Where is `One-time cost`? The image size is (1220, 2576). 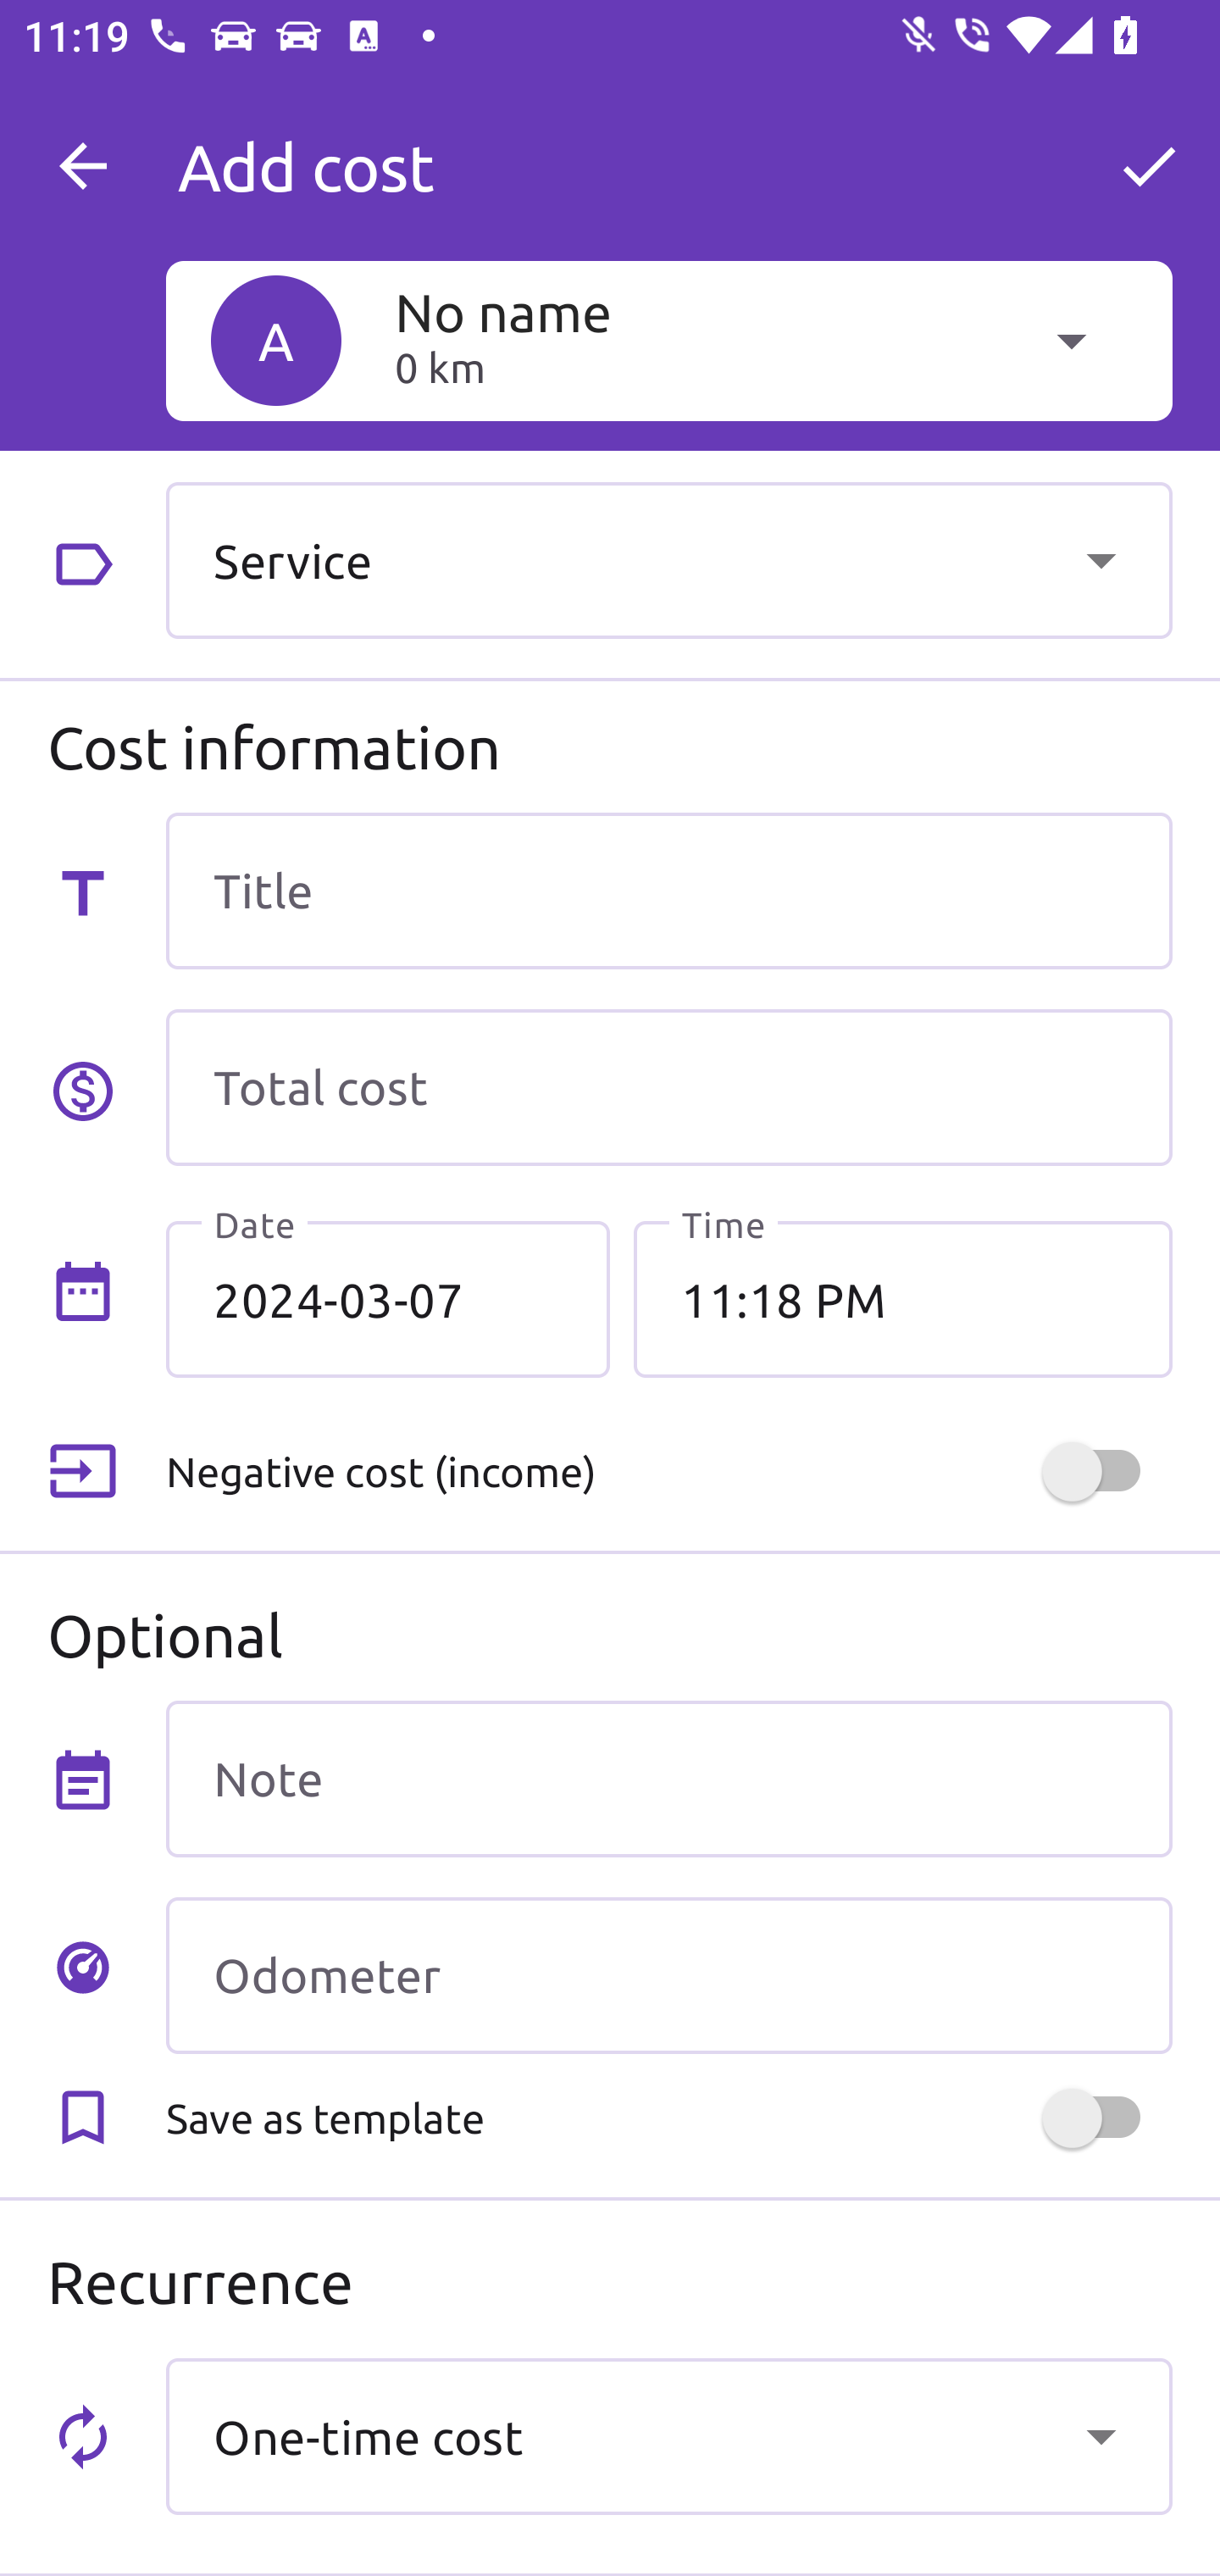
One-time cost is located at coordinates (668, 2435).